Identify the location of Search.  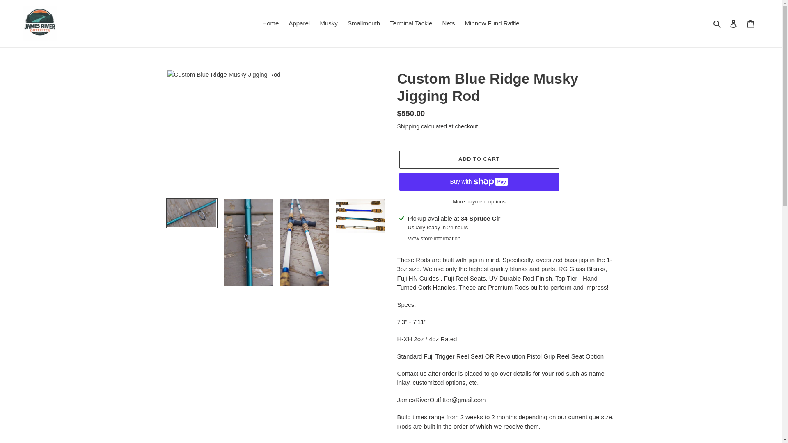
(717, 24).